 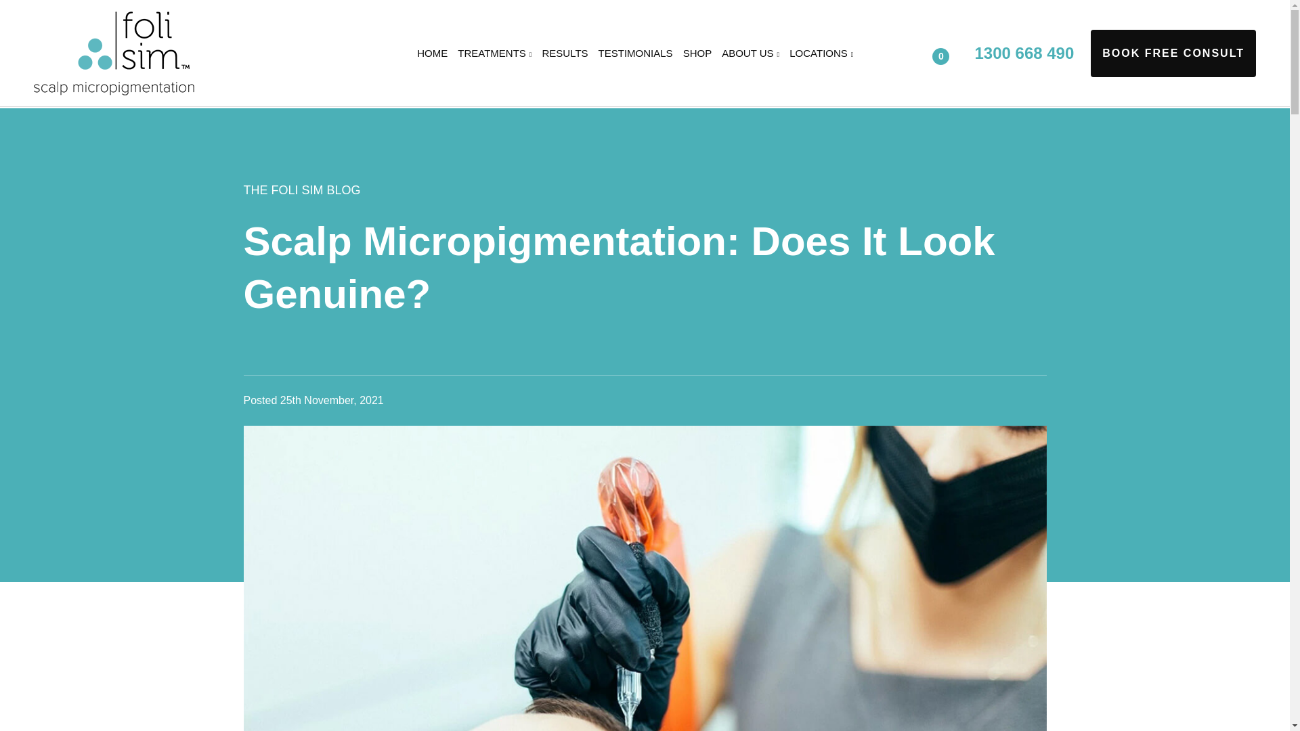 What do you see at coordinates (819, 53) in the screenshot?
I see `LOCATIONS` at bounding box center [819, 53].